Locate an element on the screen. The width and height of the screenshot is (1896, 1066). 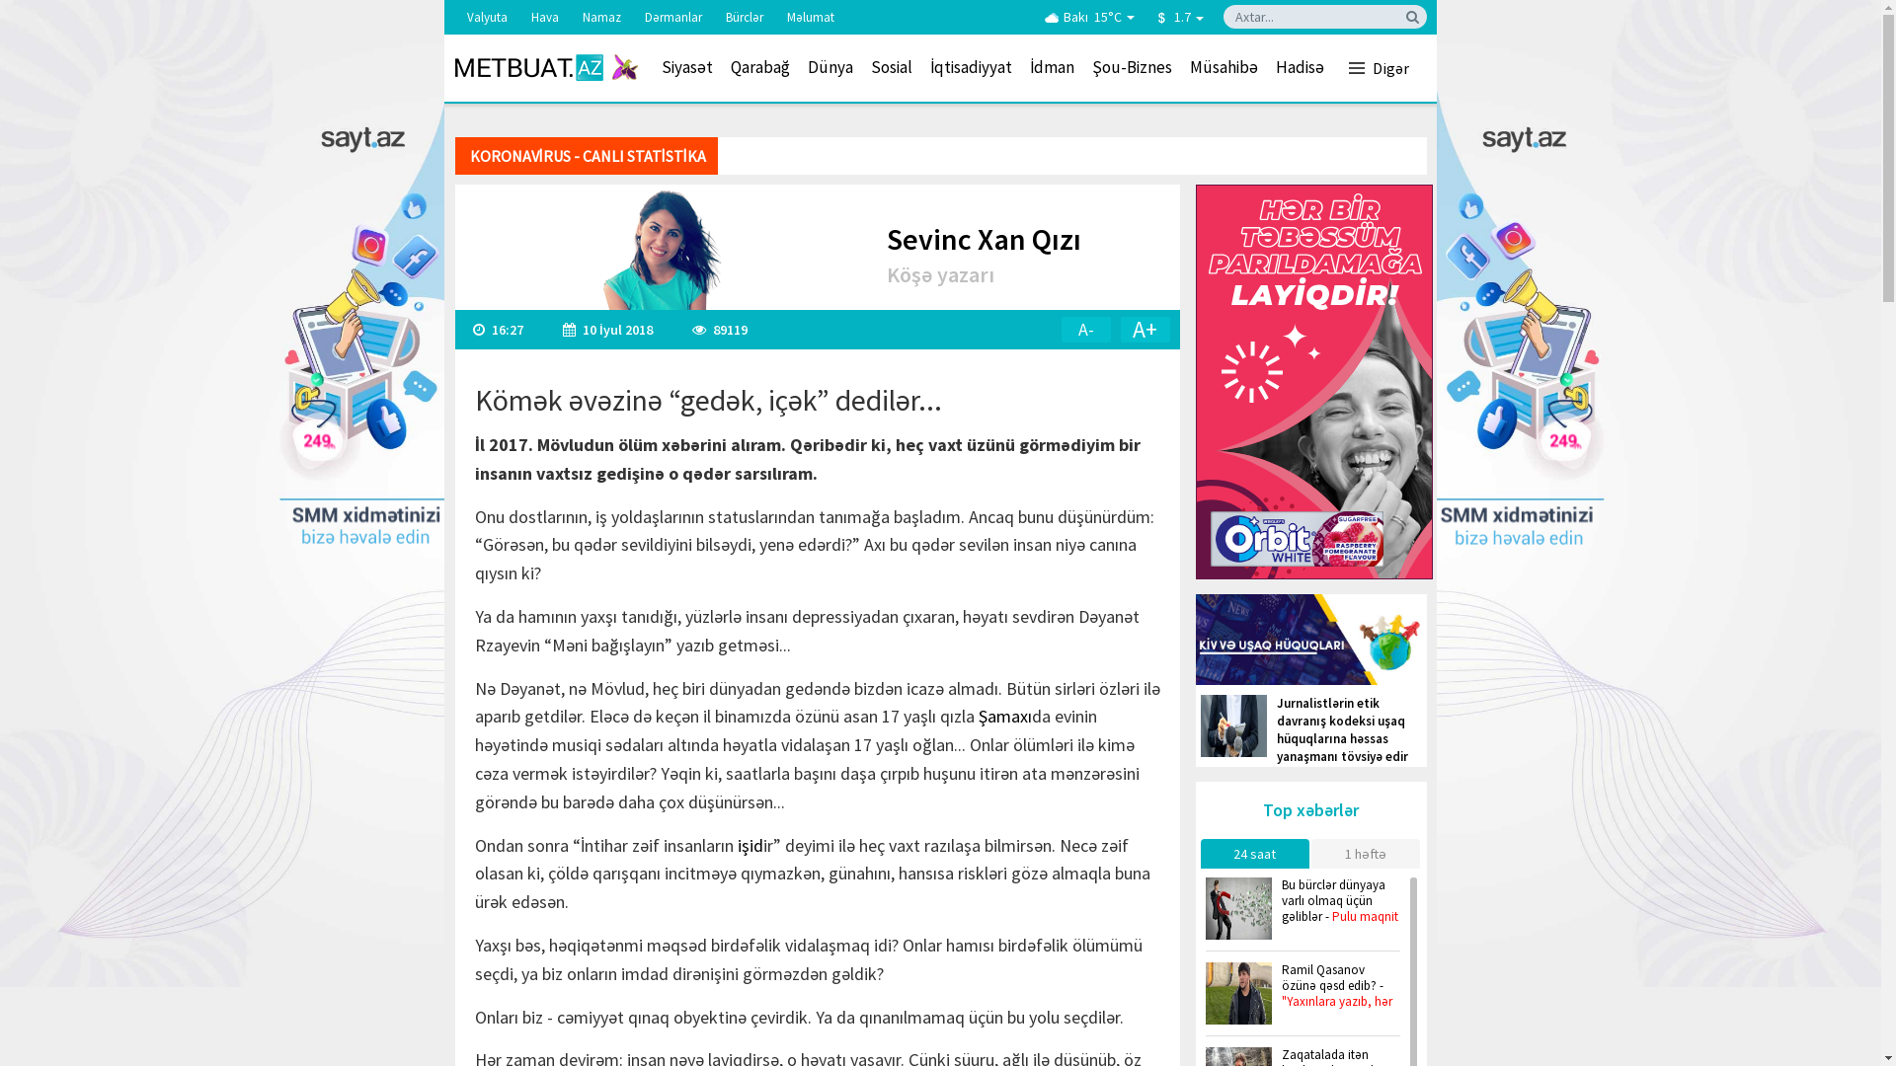
metbuat.az is located at coordinates (545, 67).